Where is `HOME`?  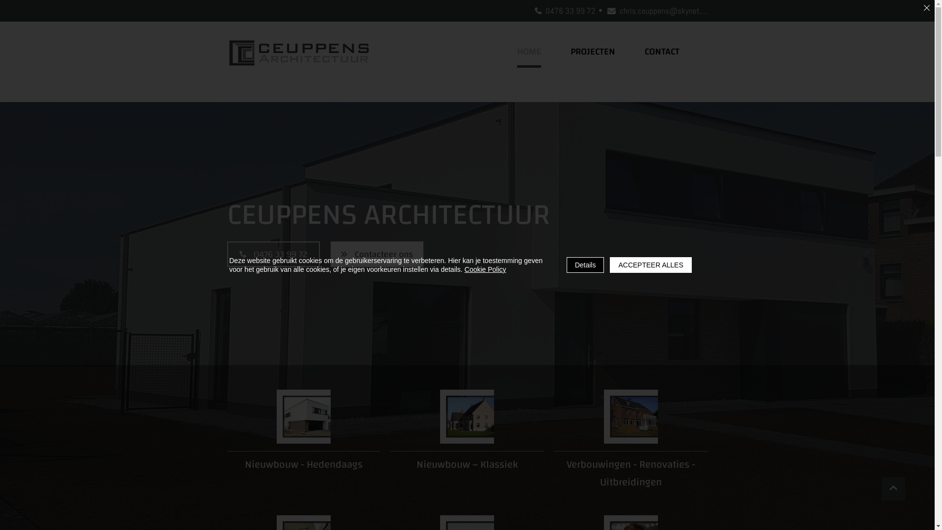 HOME is located at coordinates (529, 53).